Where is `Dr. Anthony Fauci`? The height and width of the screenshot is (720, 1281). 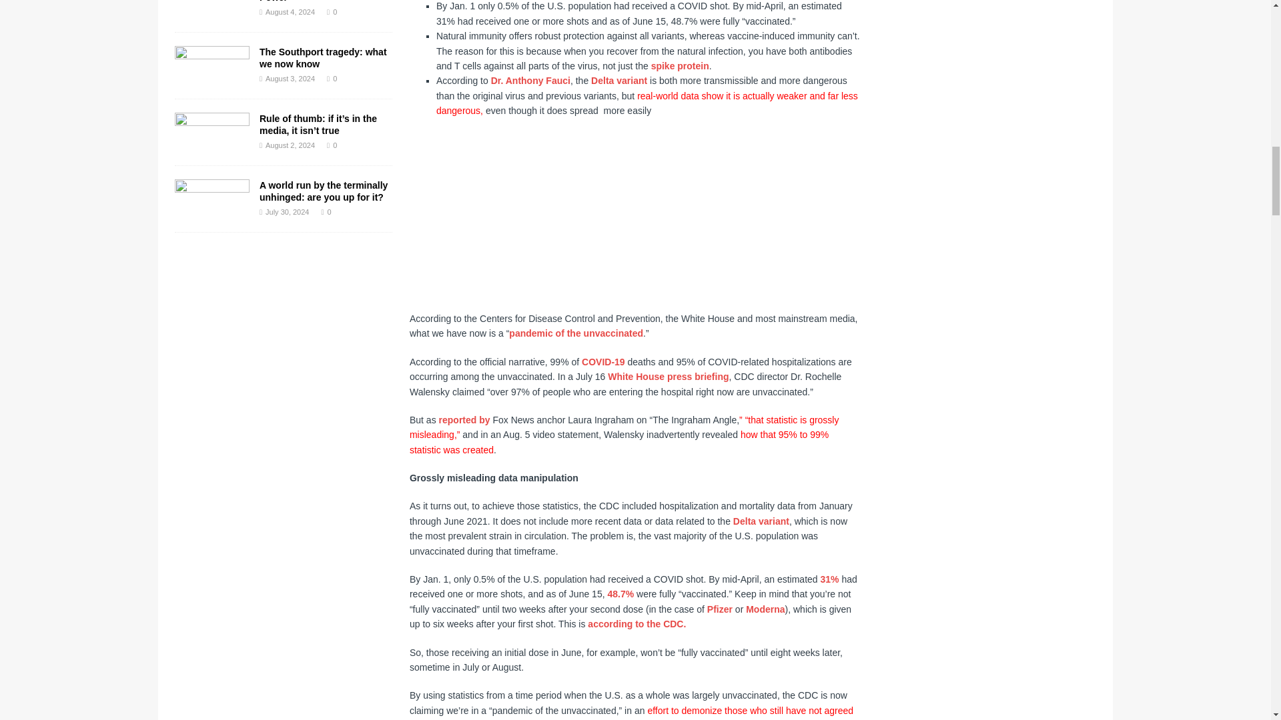 Dr. Anthony Fauci is located at coordinates (530, 80).